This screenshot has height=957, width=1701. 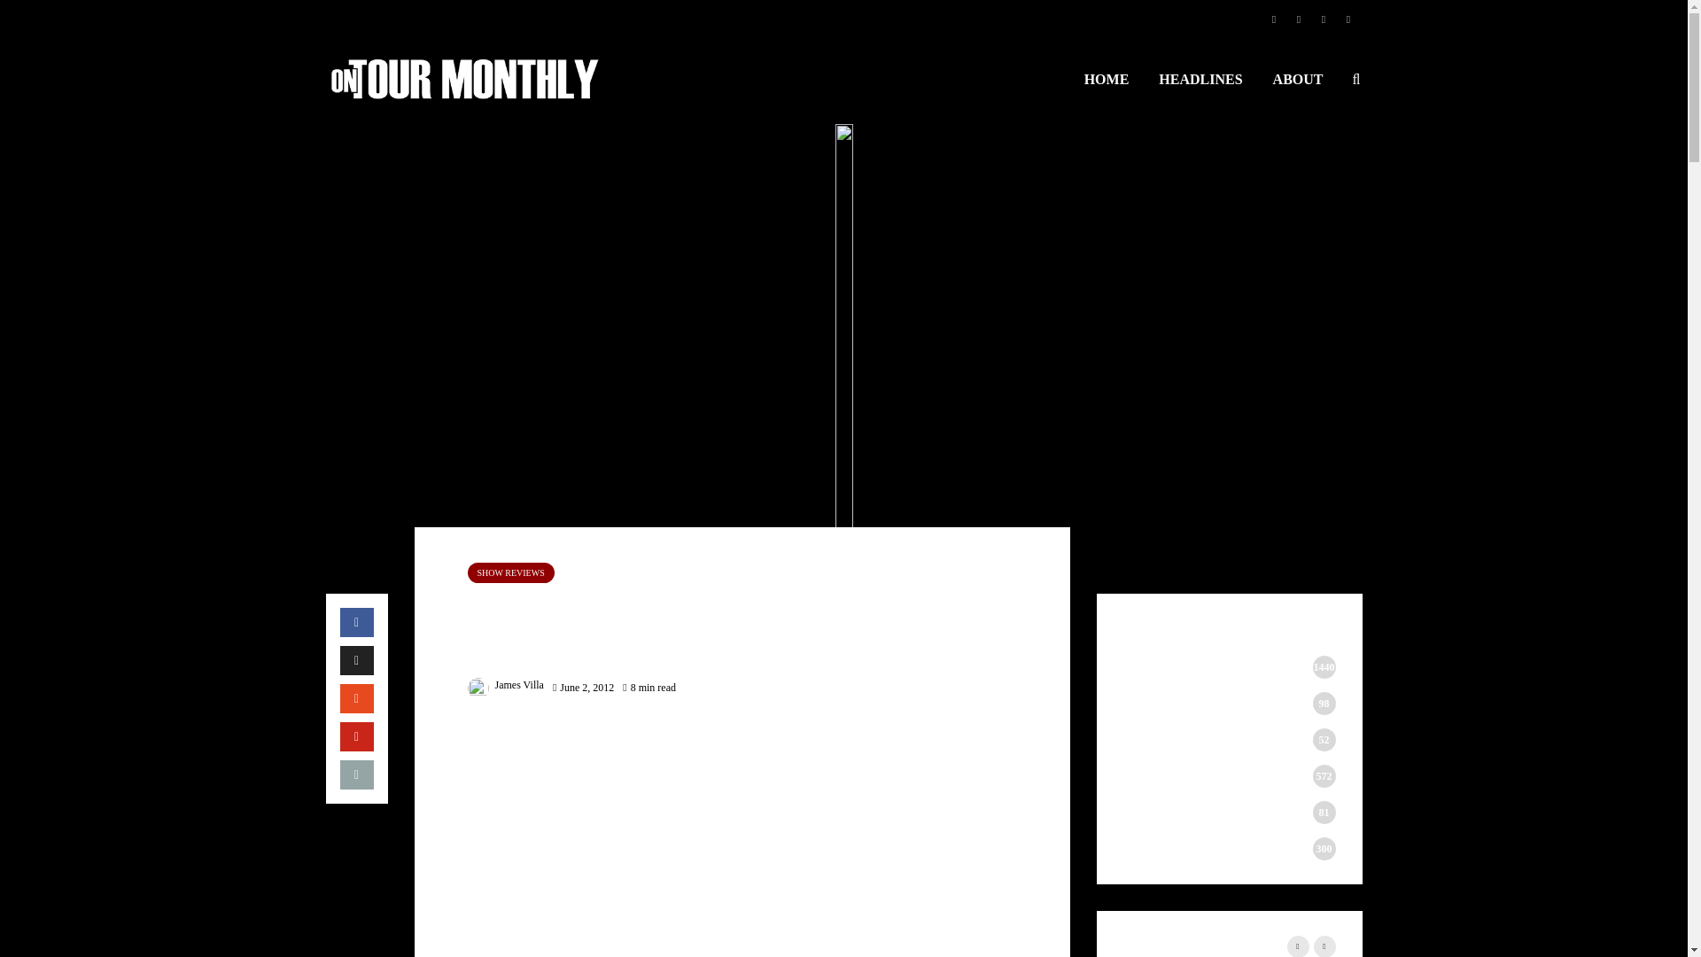 What do you see at coordinates (510, 572) in the screenshot?
I see `SHOW REVIEWS` at bounding box center [510, 572].